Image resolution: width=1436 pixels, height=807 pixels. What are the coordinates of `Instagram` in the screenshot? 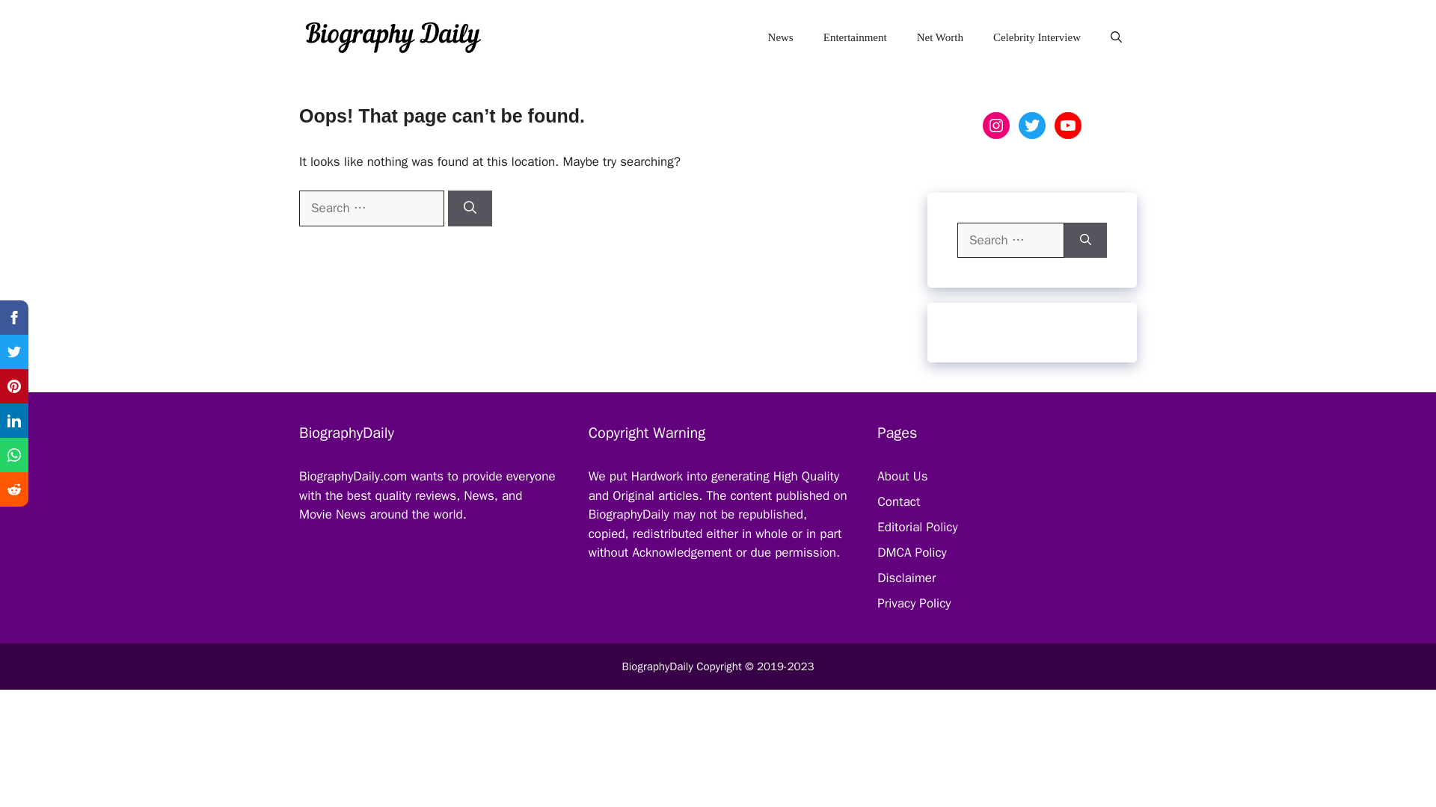 It's located at (995, 126).